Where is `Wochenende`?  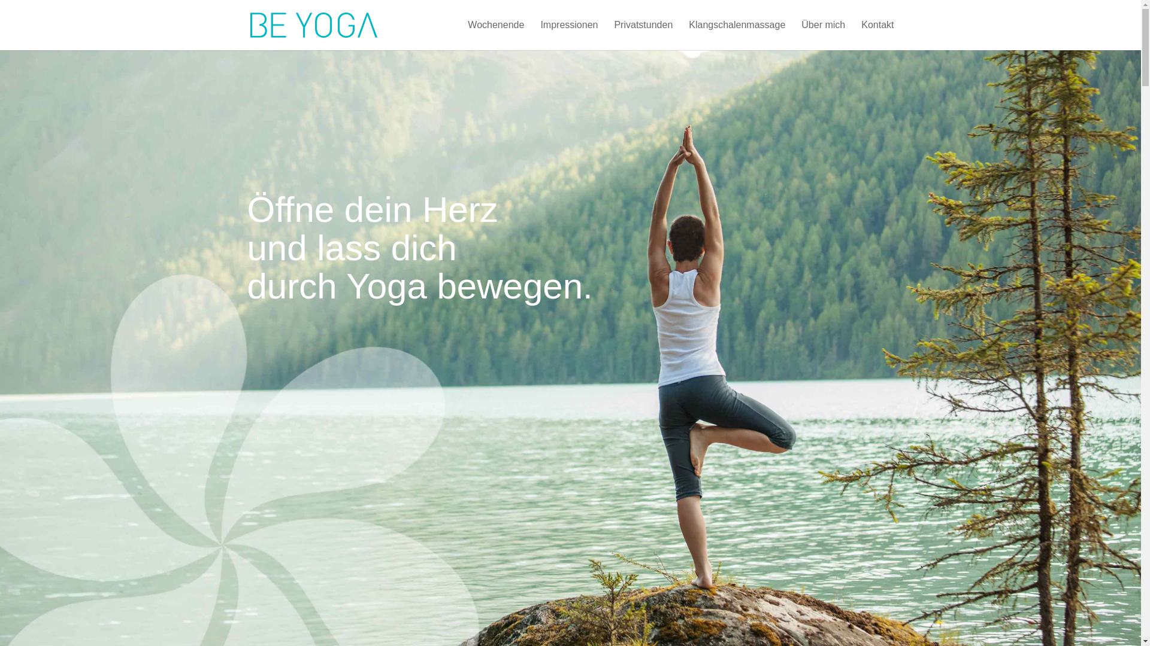
Wochenende is located at coordinates (496, 36).